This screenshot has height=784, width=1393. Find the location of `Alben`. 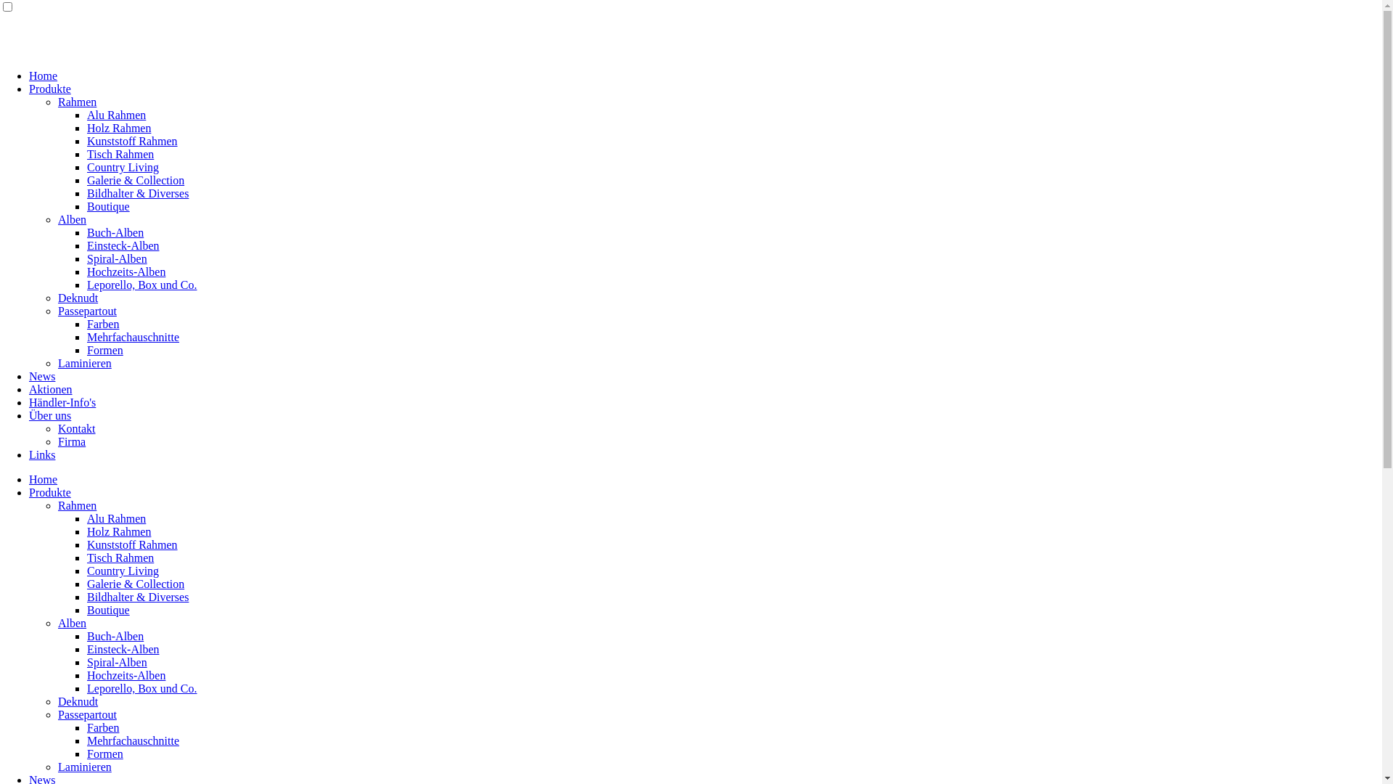

Alben is located at coordinates (73, 623).